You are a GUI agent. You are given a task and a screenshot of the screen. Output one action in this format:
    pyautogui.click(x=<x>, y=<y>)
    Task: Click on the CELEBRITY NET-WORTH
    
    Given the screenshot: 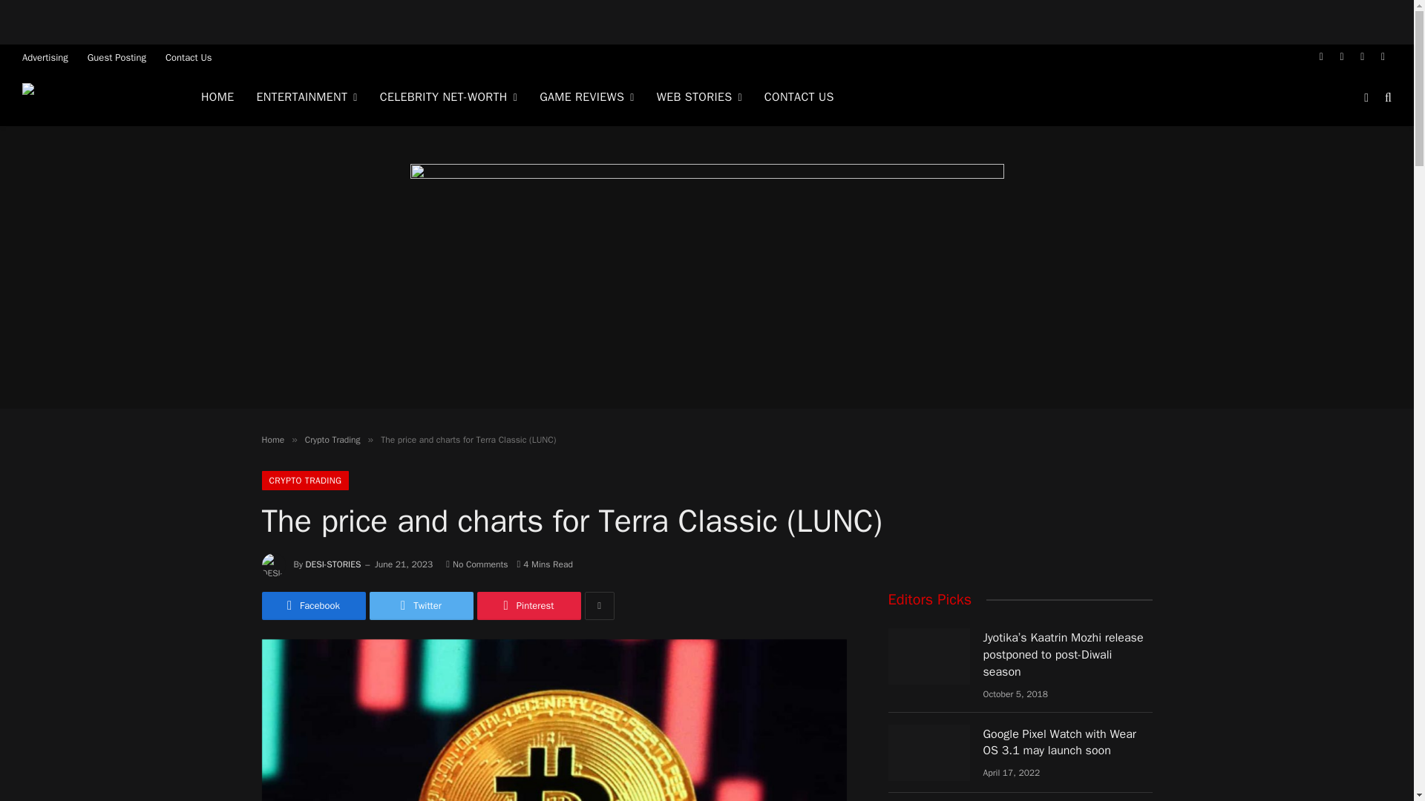 What is the action you would take?
    pyautogui.click(x=448, y=97)
    